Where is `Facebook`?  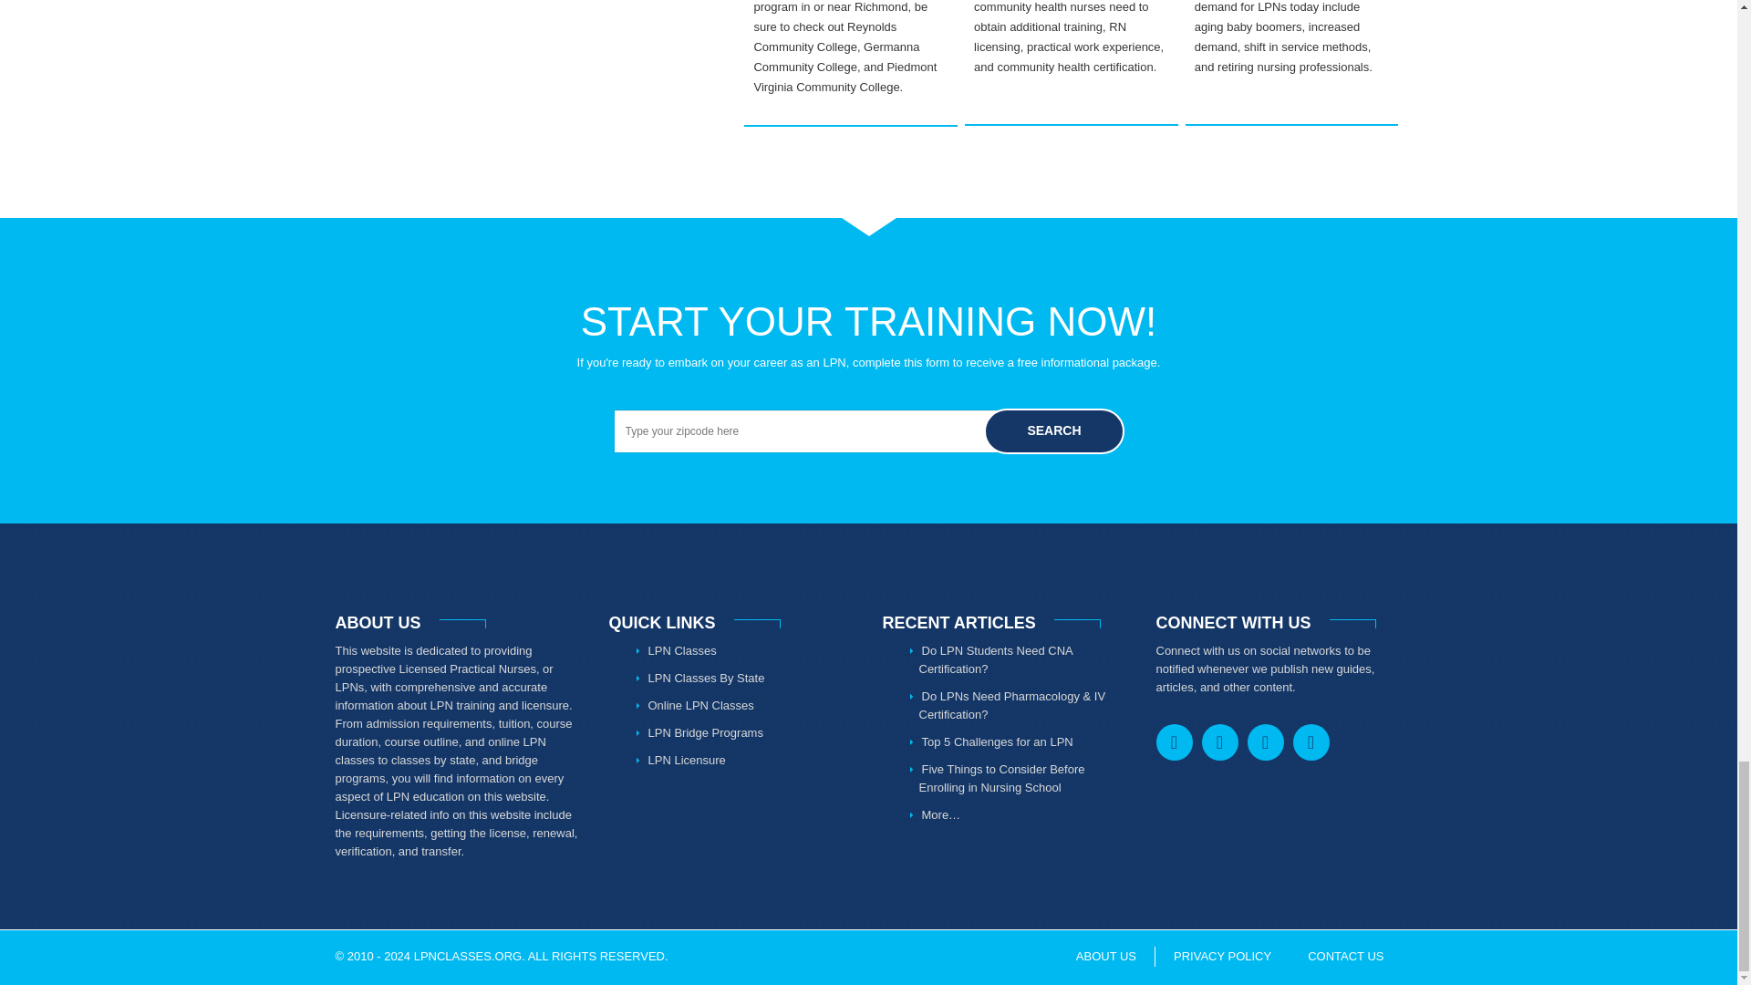 Facebook is located at coordinates (1174, 741).